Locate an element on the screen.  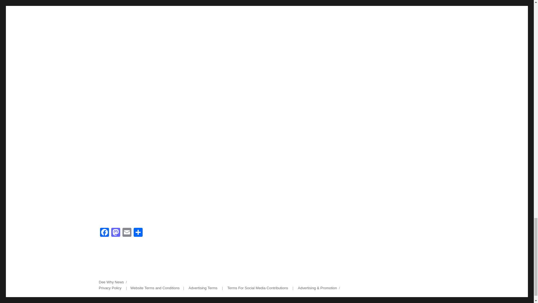
Dee Why News is located at coordinates (111, 282).